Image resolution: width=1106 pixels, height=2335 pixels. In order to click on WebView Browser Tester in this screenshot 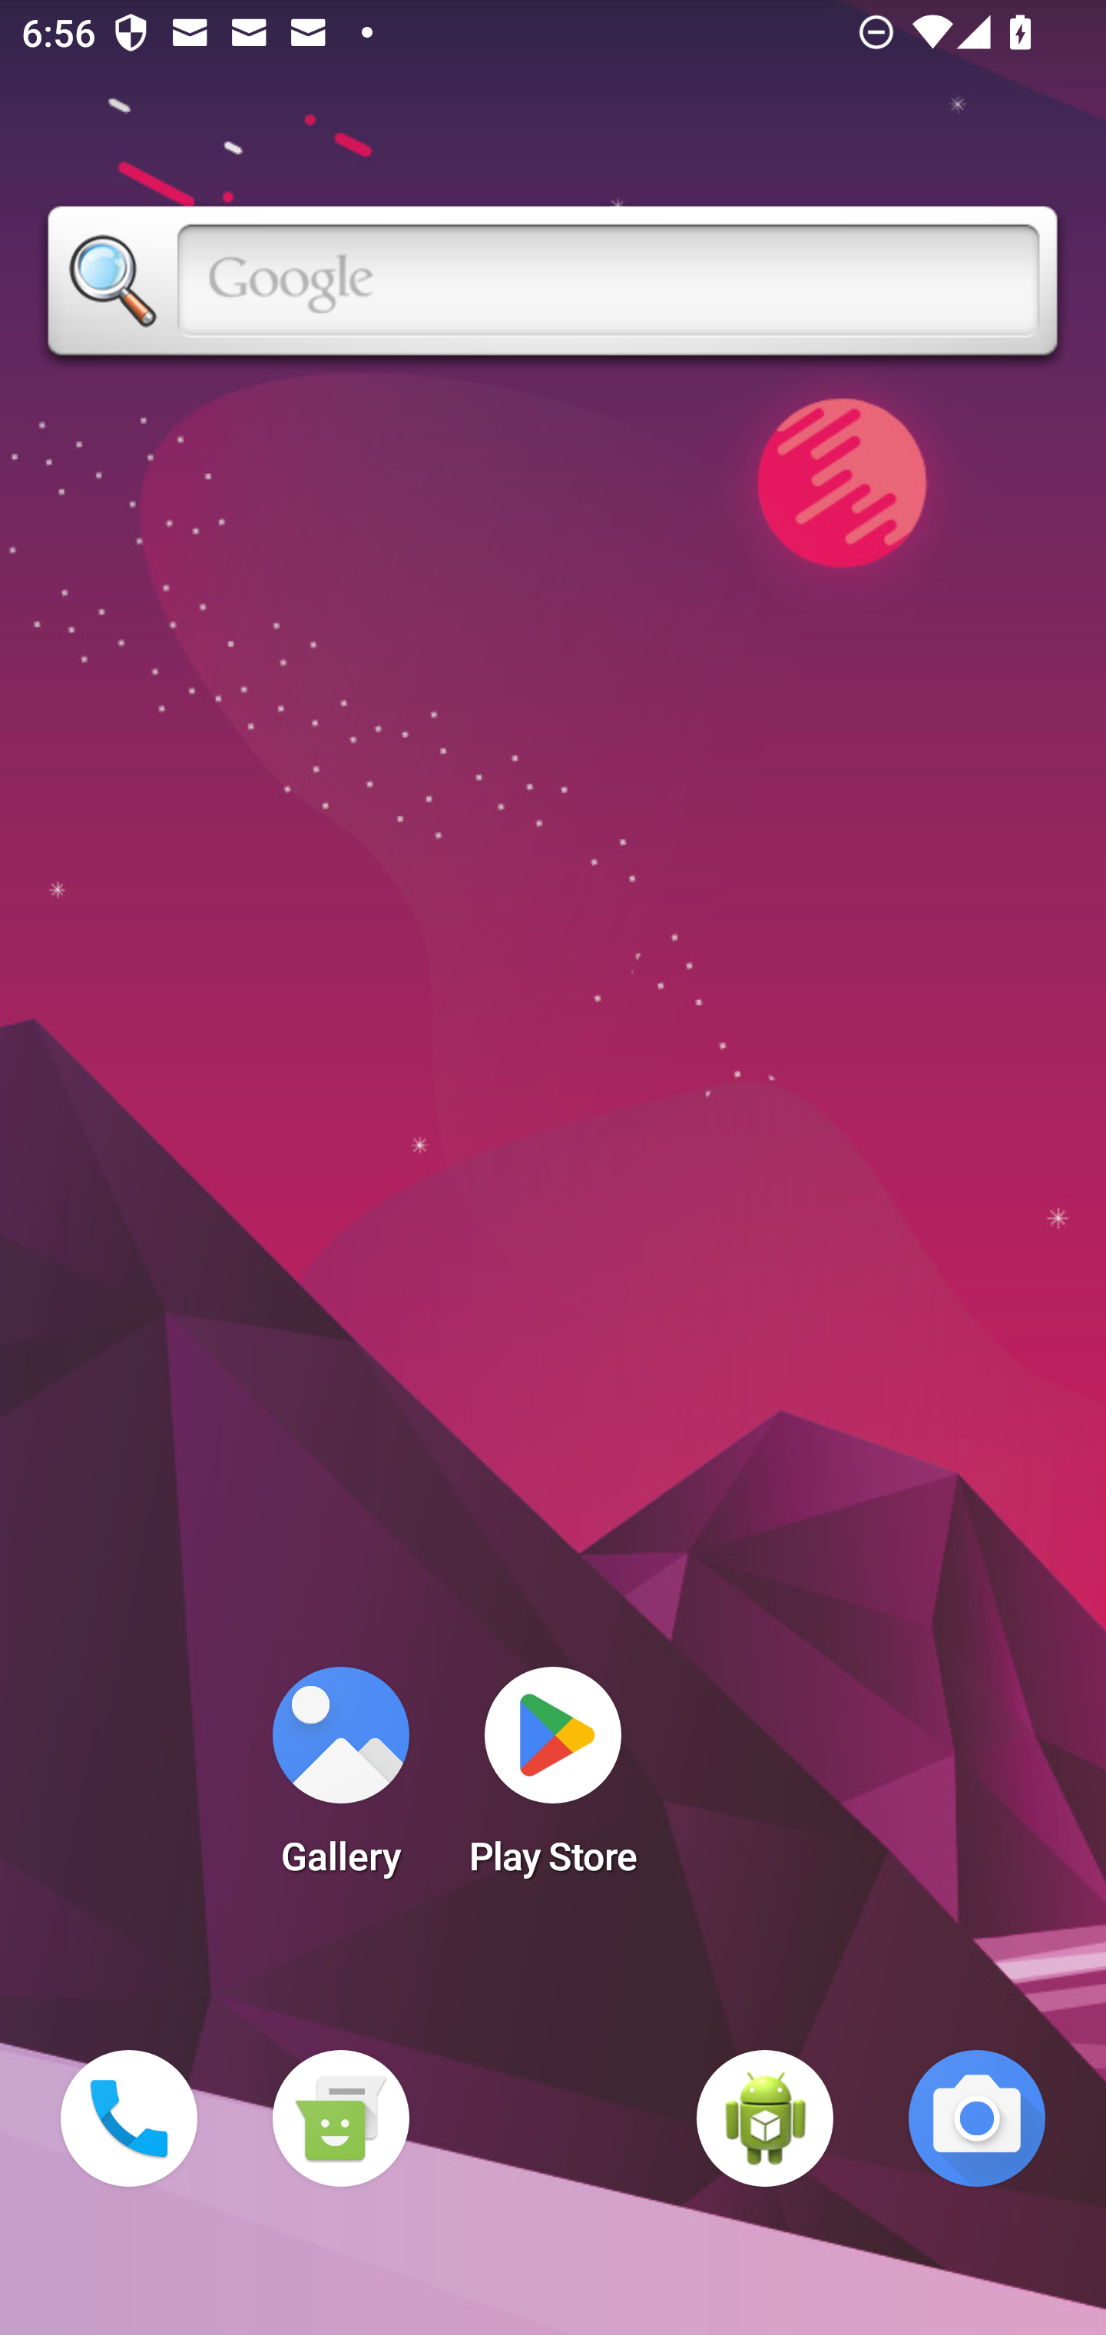, I will do `click(765, 2118)`.